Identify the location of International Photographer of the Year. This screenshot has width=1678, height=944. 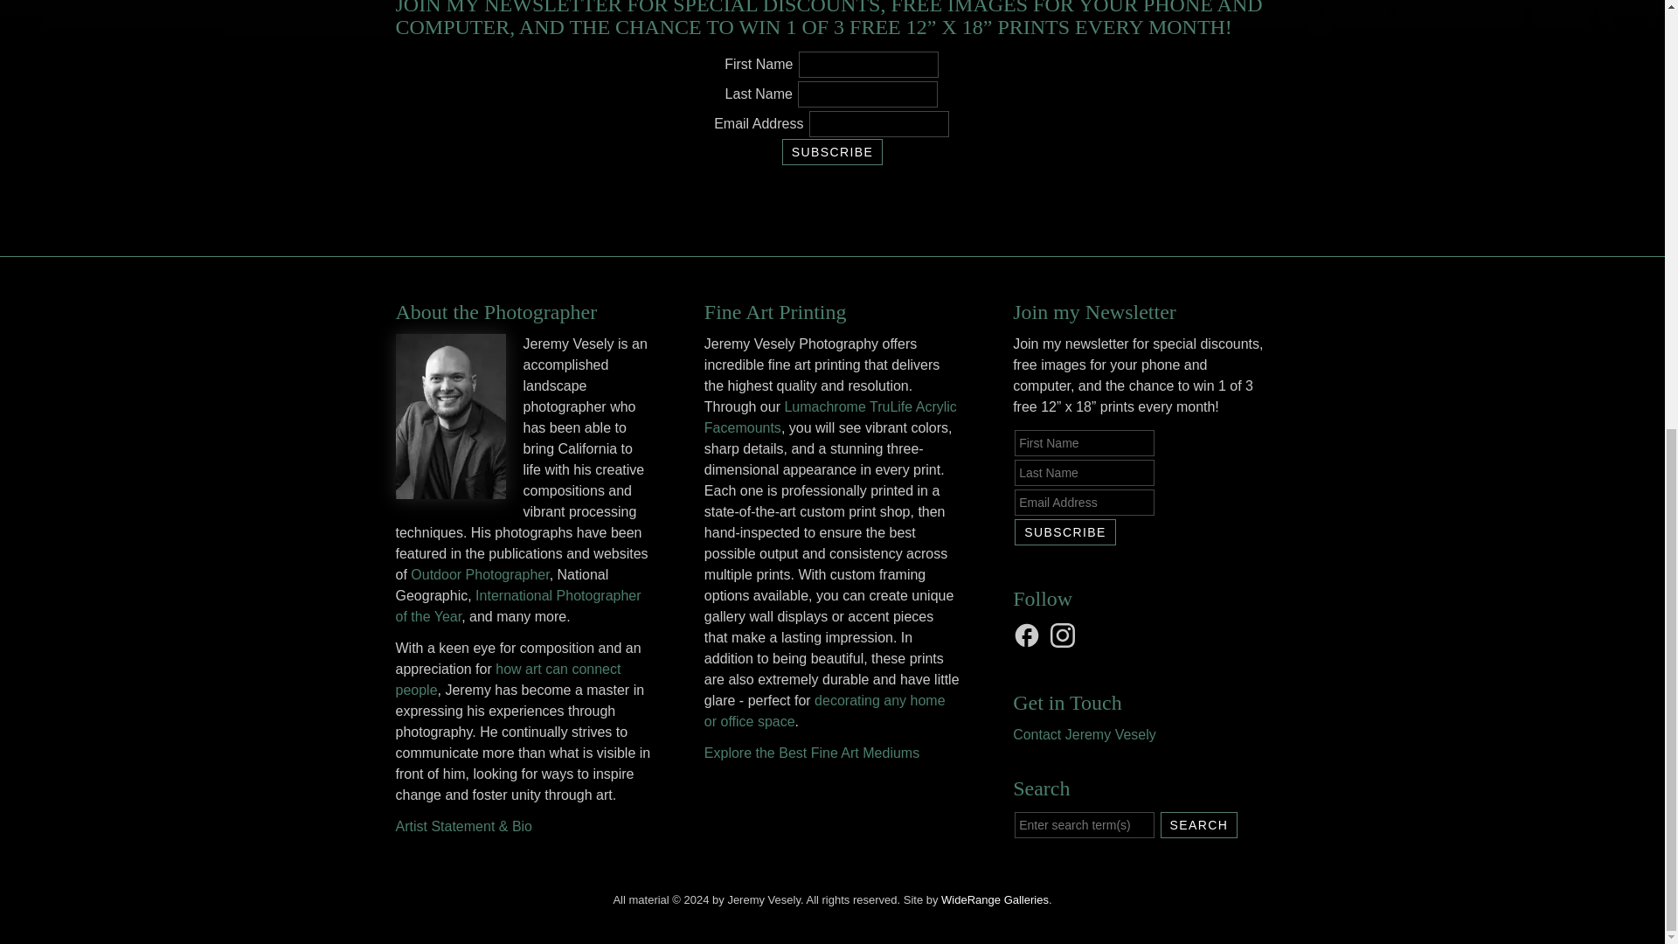
(517, 605).